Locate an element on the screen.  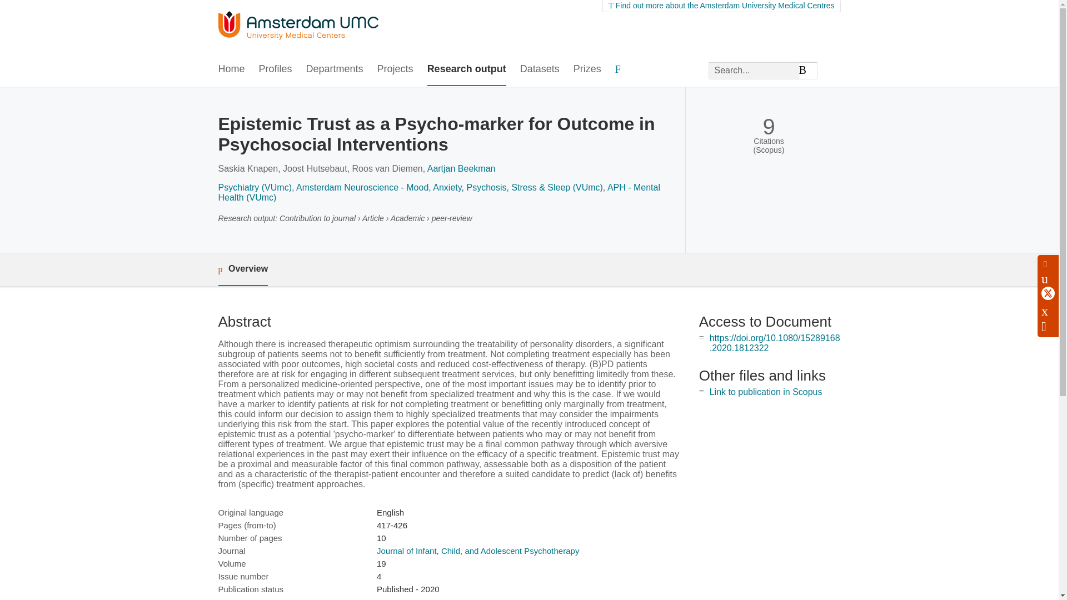
Link to publication in Scopus is located at coordinates (766, 391).